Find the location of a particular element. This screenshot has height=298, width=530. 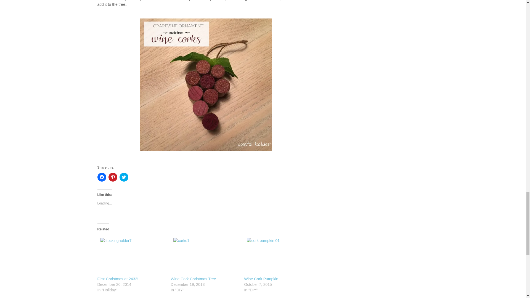

Wine Cork Pumpkin is located at coordinates (278, 256).